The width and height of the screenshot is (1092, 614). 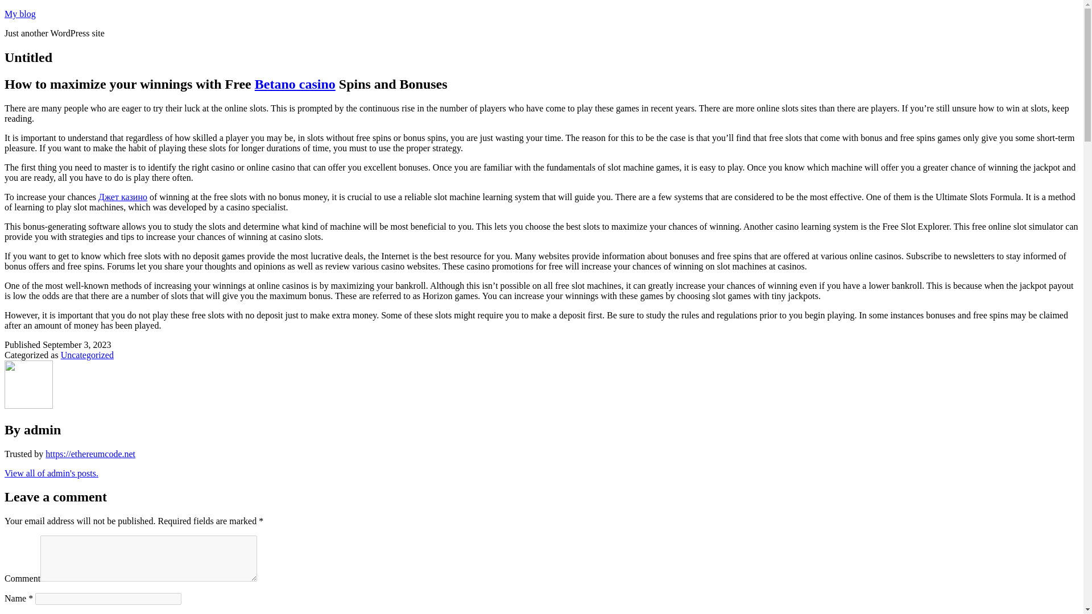 I want to click on My blog, so click(x=20, y=14).